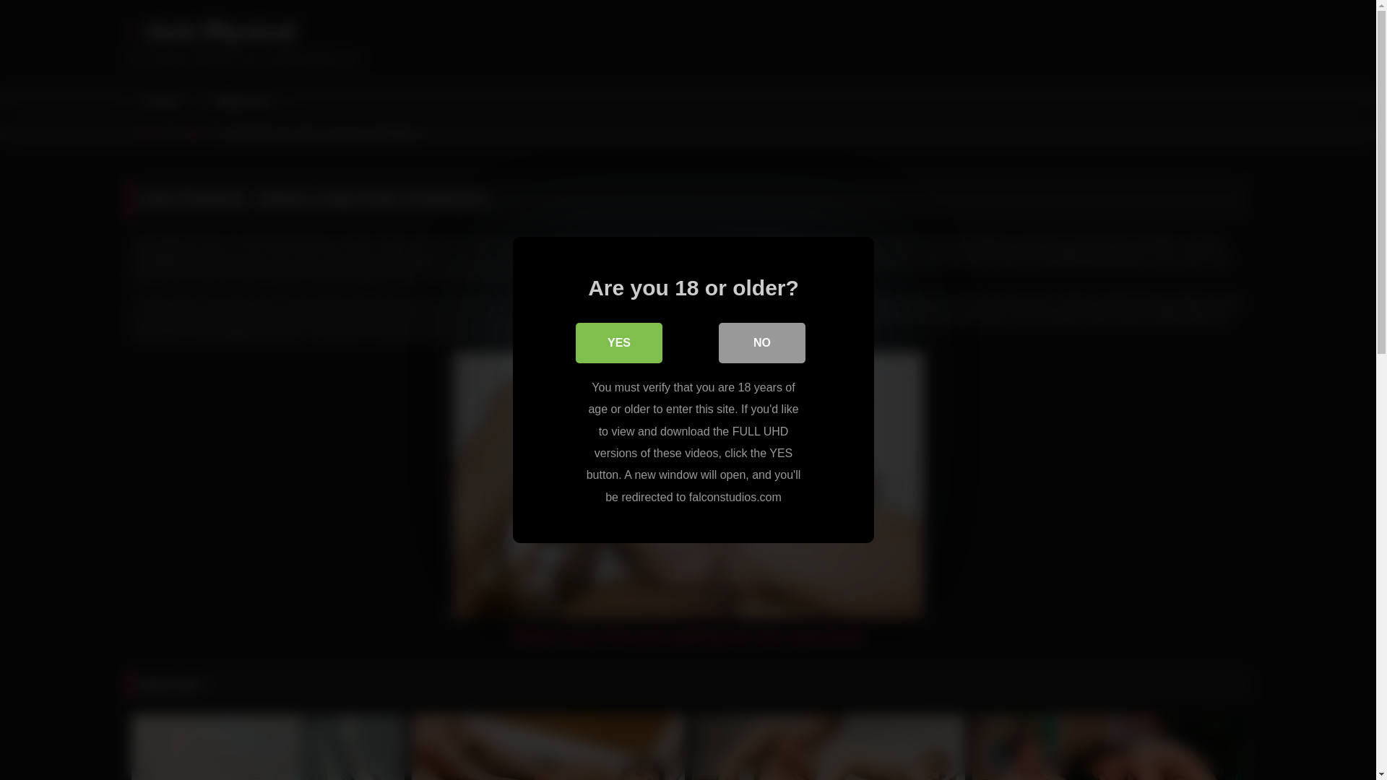  I want to click on YES, so click(618, 343).